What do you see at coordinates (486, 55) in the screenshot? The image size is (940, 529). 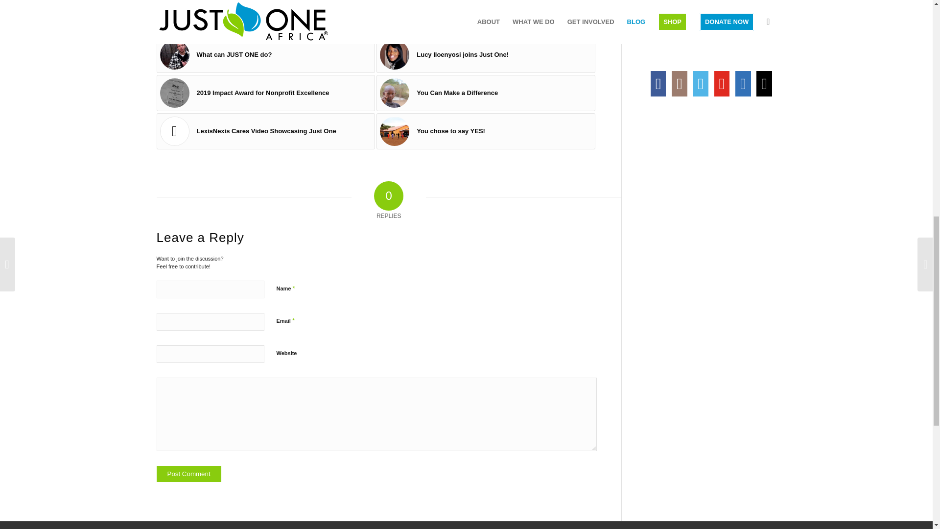 I see `Lucy Iloenyosi joins Just One!` at bounding box center [486, 55].